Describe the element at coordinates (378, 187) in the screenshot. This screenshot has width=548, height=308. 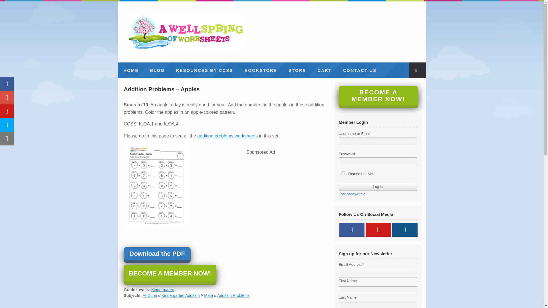
I see `Log In` at that location.